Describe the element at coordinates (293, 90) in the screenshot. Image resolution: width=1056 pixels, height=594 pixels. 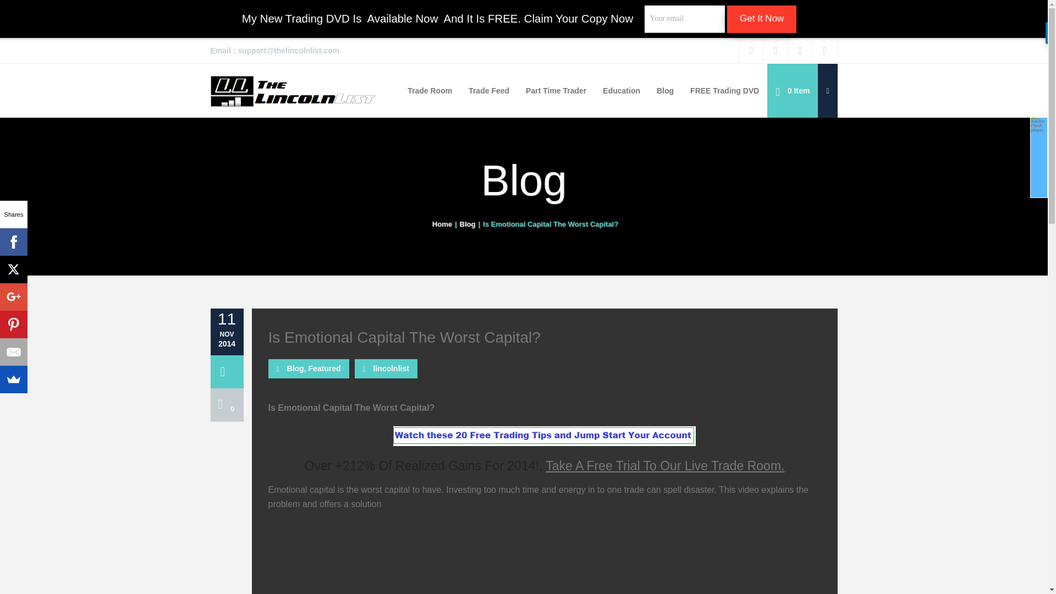
I see `The Lincoln List` at that location.